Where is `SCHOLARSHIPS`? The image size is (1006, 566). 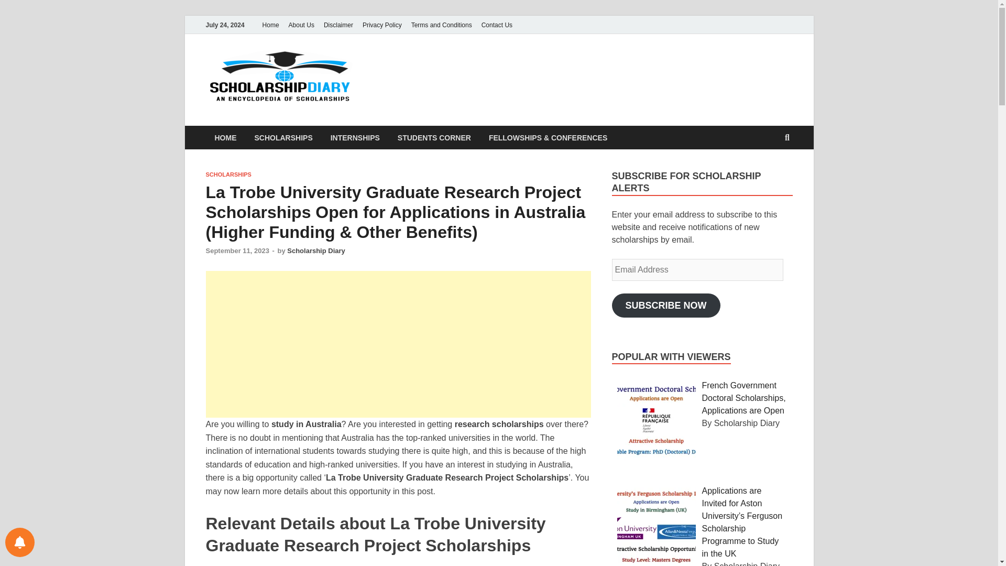 SCHOLARSHIPS is located at coordinates (283, 137).